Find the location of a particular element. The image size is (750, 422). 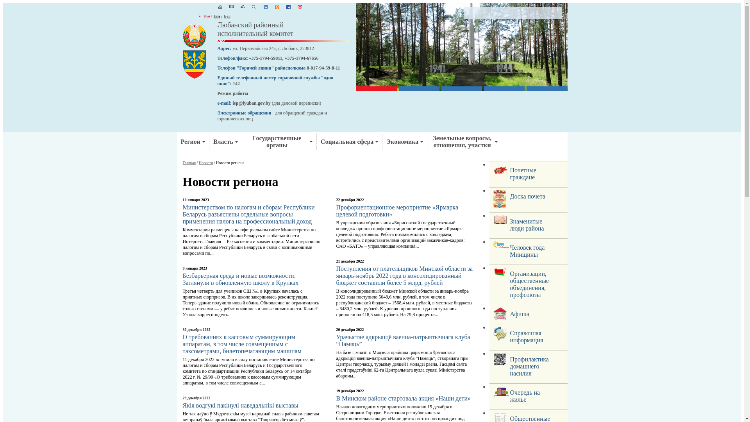

8-017-94-59-8-11 is located at coordinates (323, 68).